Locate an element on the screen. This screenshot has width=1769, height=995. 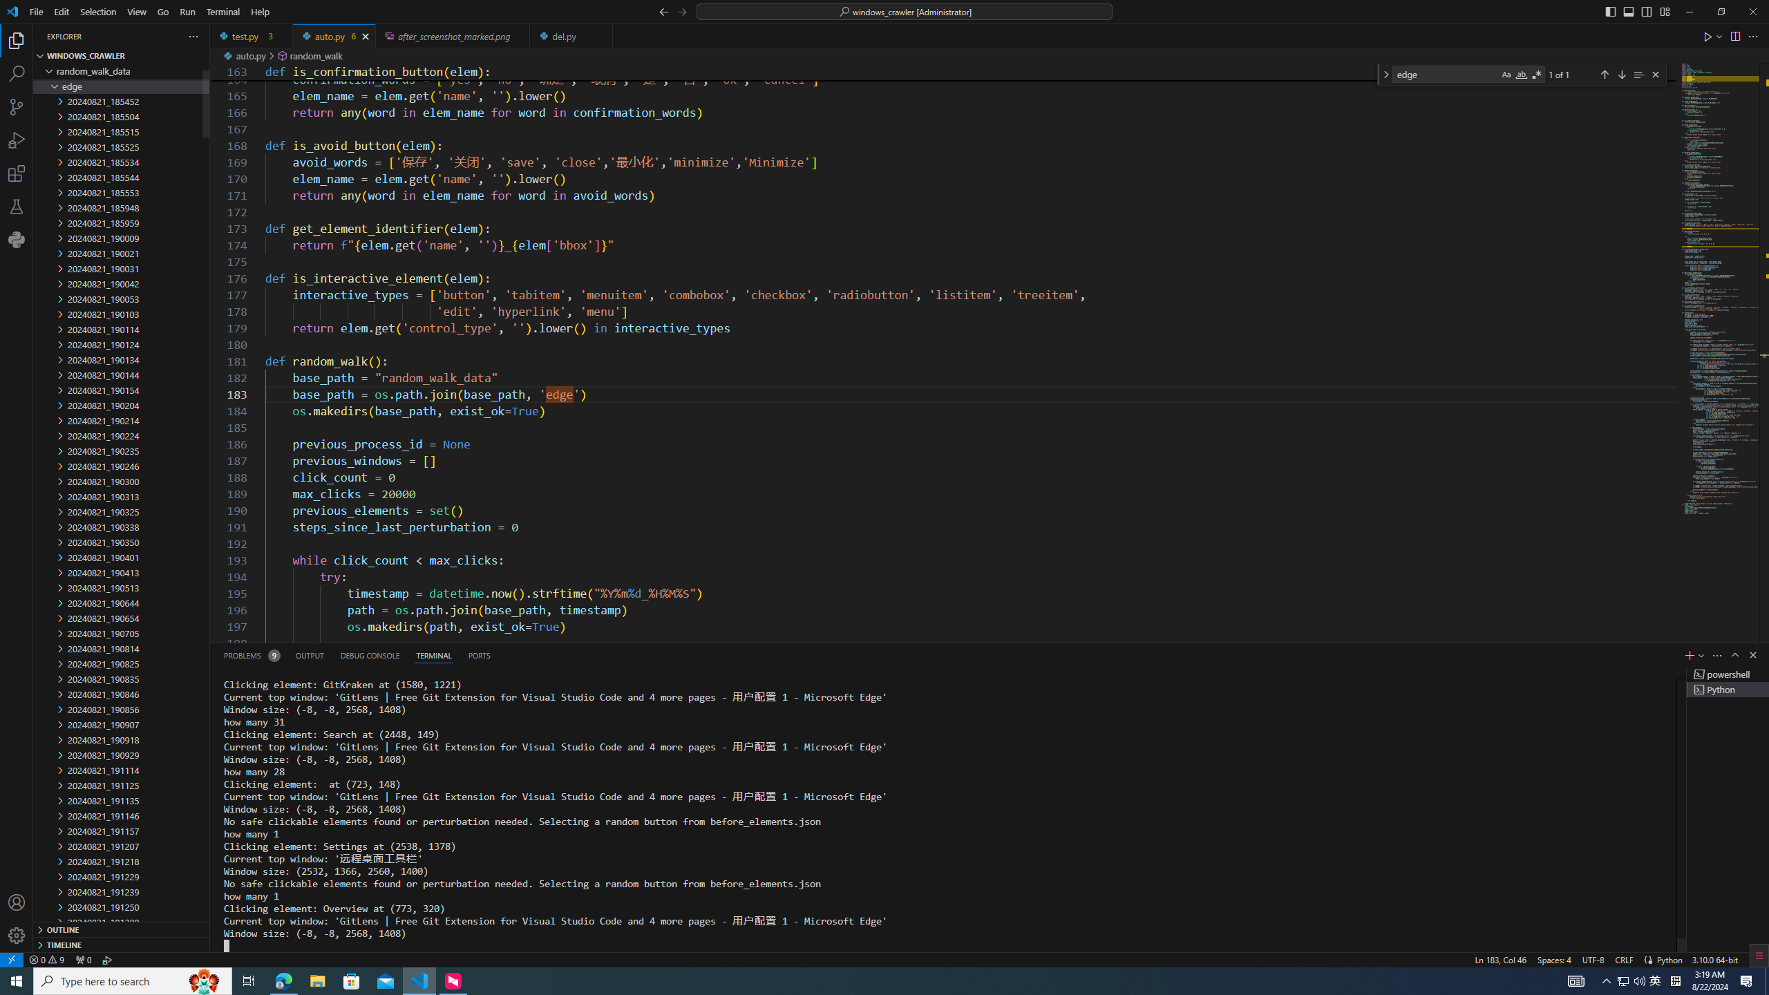
Output (Ctrl+Shift+U) is located at coordinates (310, 655).